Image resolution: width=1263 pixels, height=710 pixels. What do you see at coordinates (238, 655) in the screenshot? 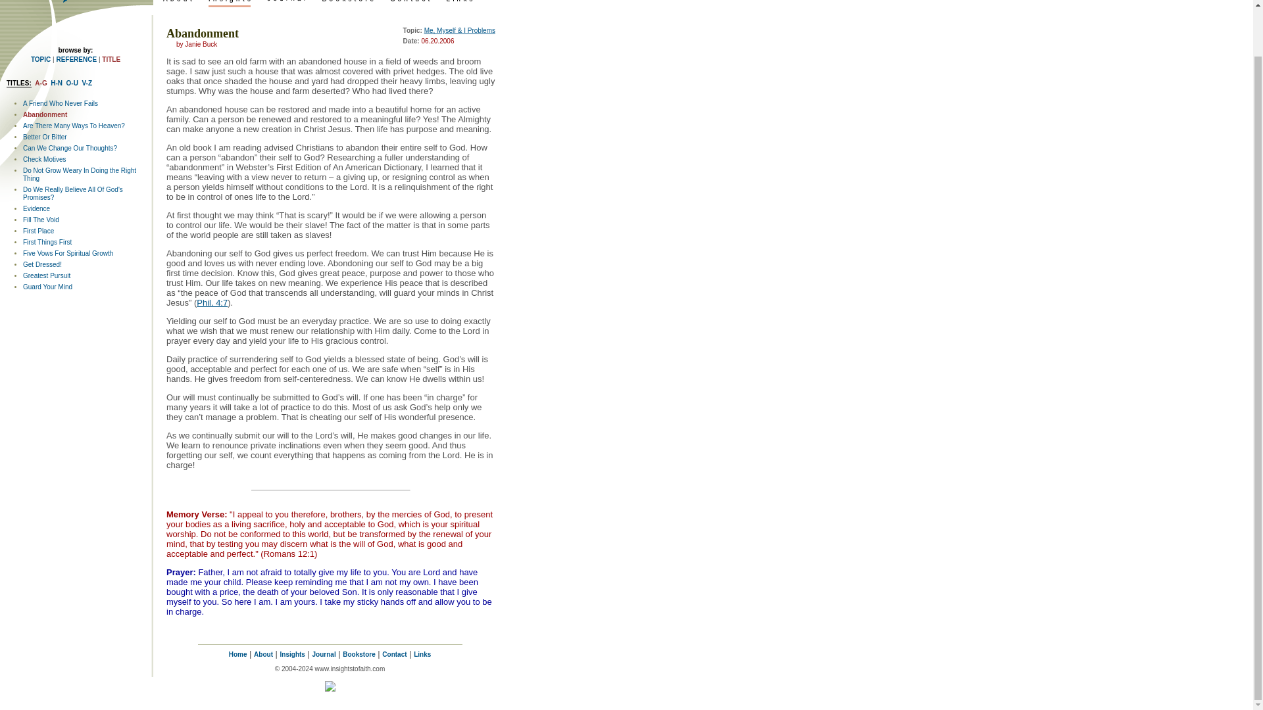
I see `Home` at bounding box center [238, 655].